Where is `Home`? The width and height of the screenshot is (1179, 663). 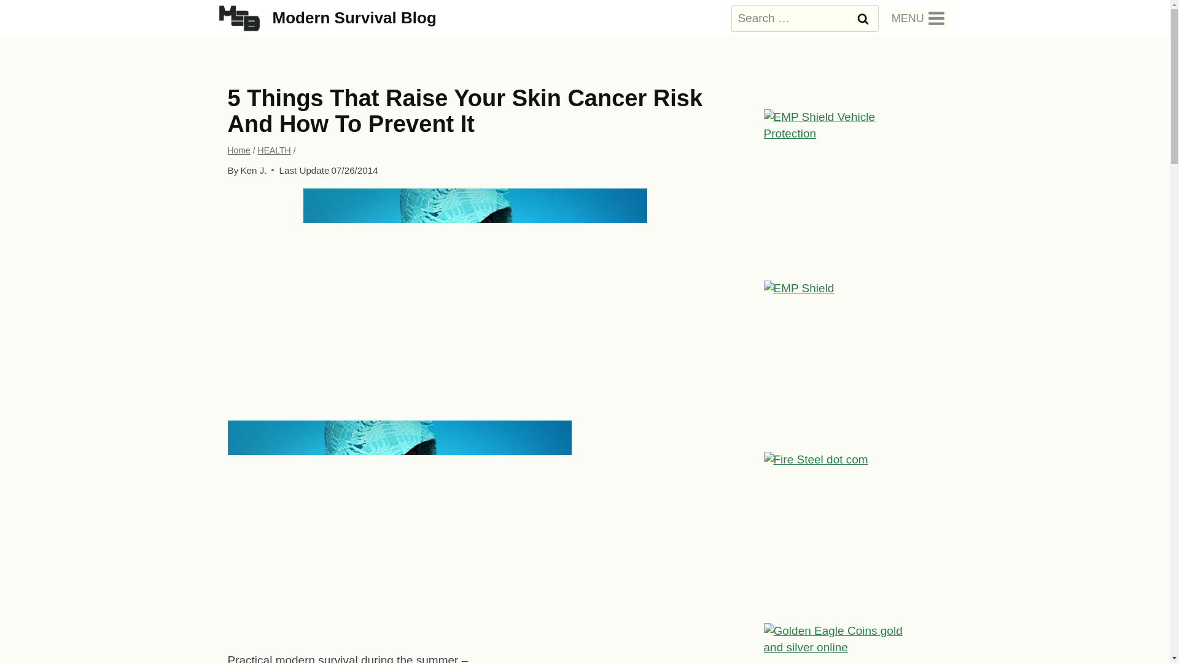
Home is located at coordinates (238, 150).